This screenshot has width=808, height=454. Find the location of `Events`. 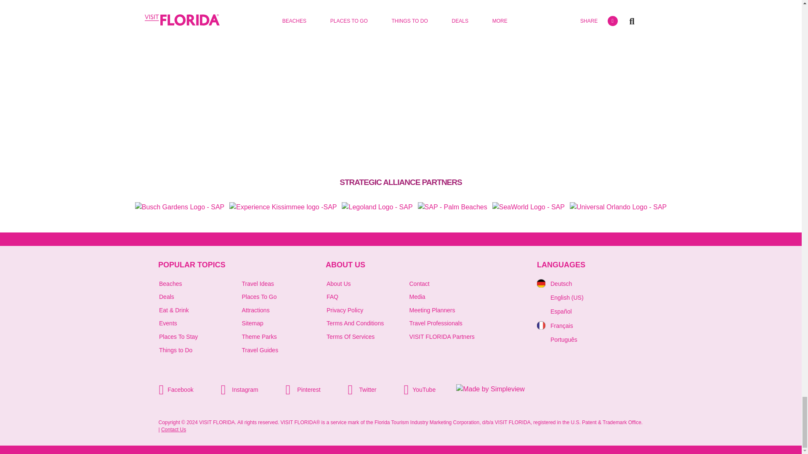

Events is located at coordinates (168, 323).